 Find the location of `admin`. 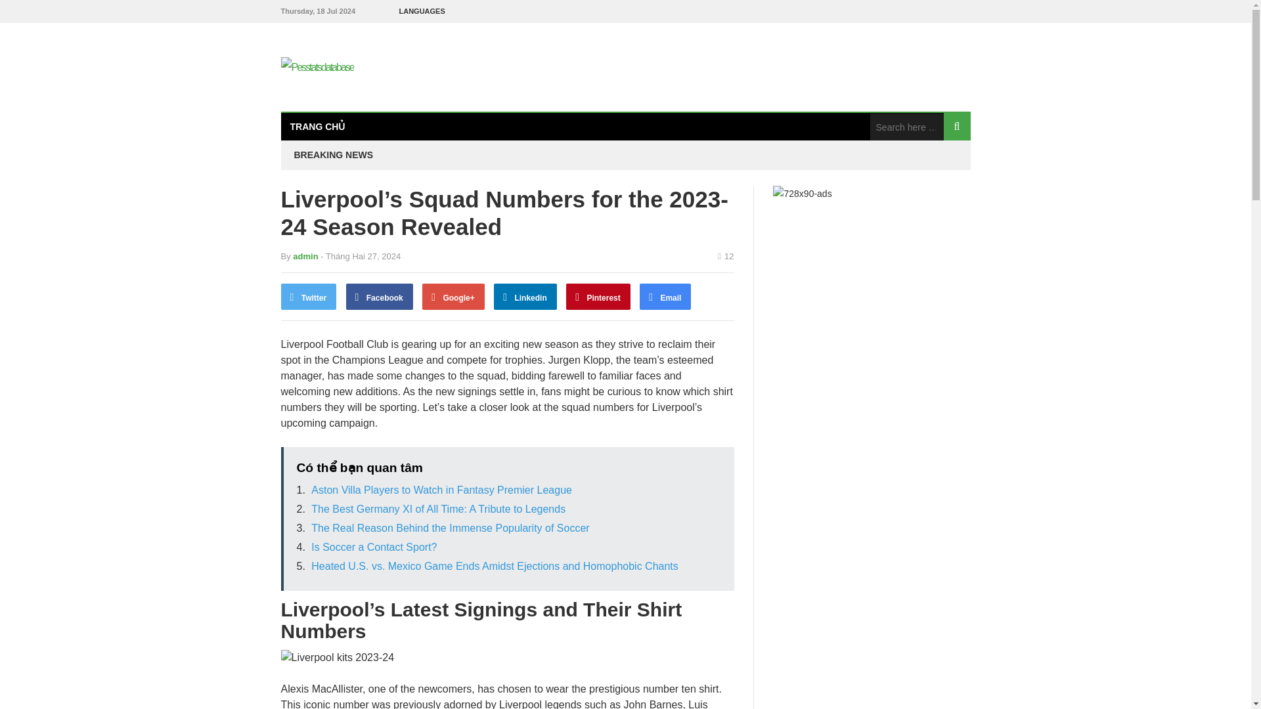

admin is located at coordinates (305, 256).